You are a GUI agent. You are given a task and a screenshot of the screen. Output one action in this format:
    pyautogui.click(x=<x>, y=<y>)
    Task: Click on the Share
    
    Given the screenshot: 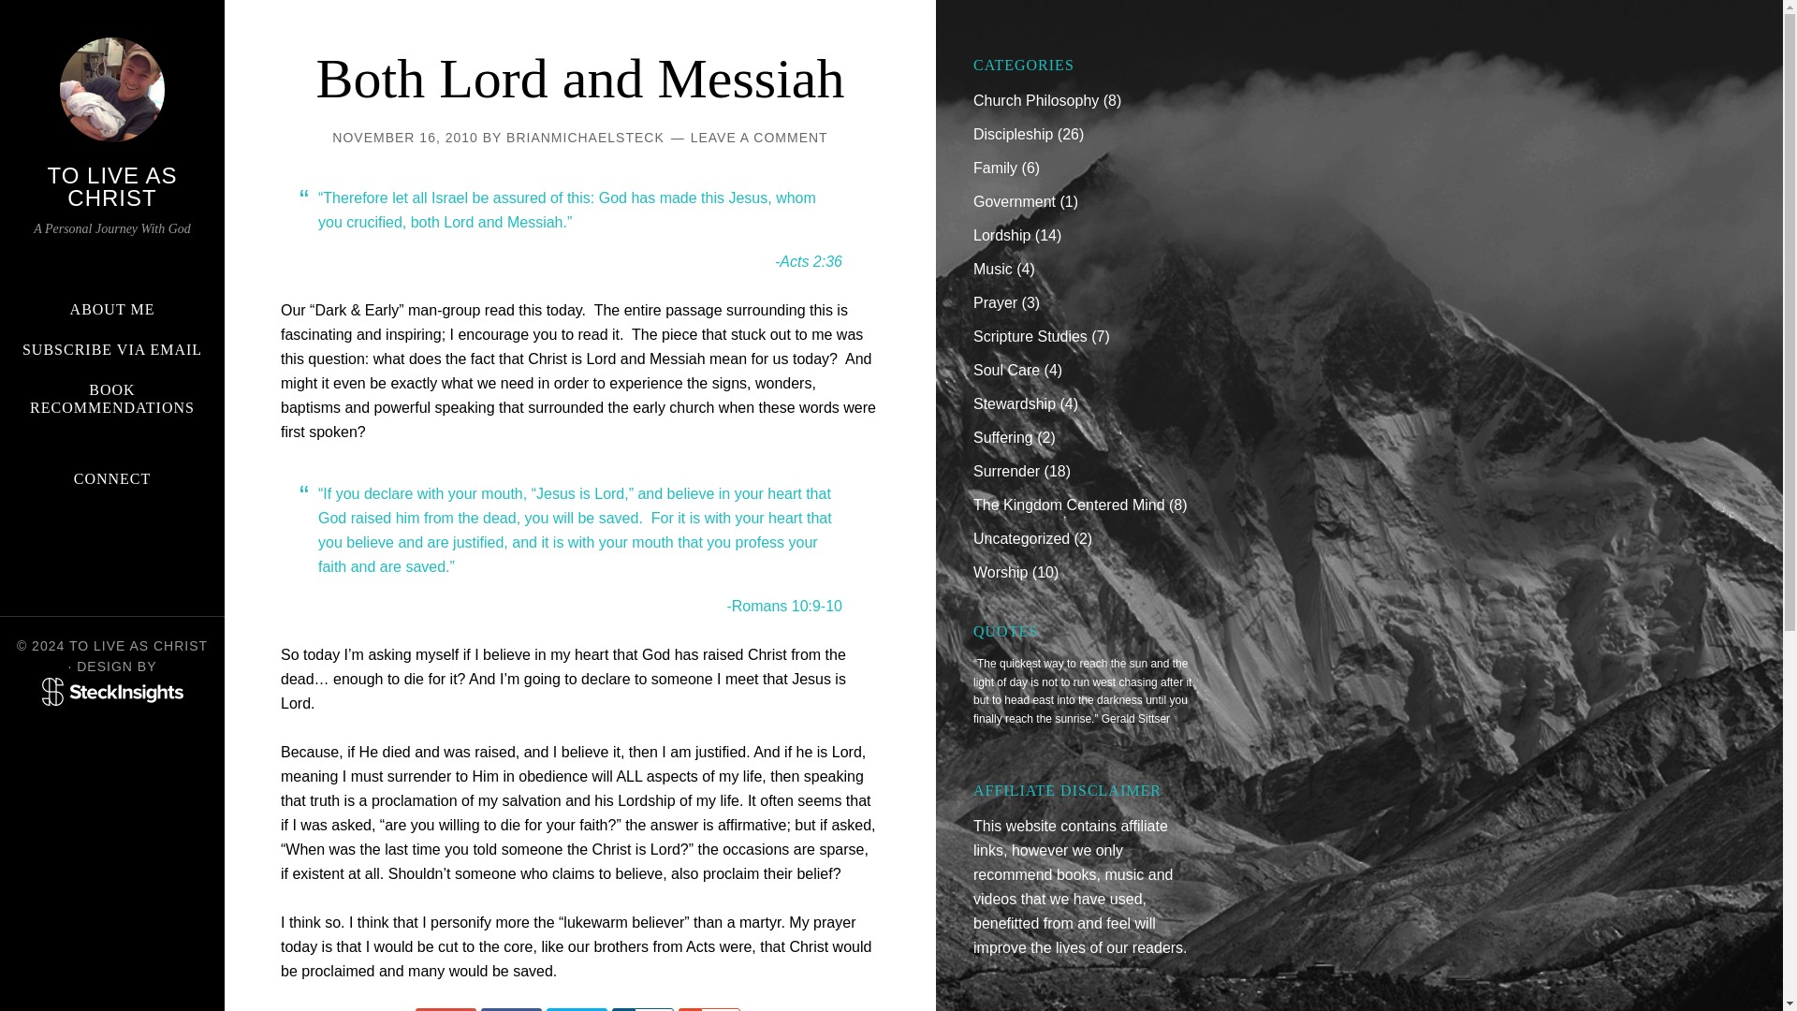 What is the action you would take?
    pyautogui.click(x=511, y=1009)
    